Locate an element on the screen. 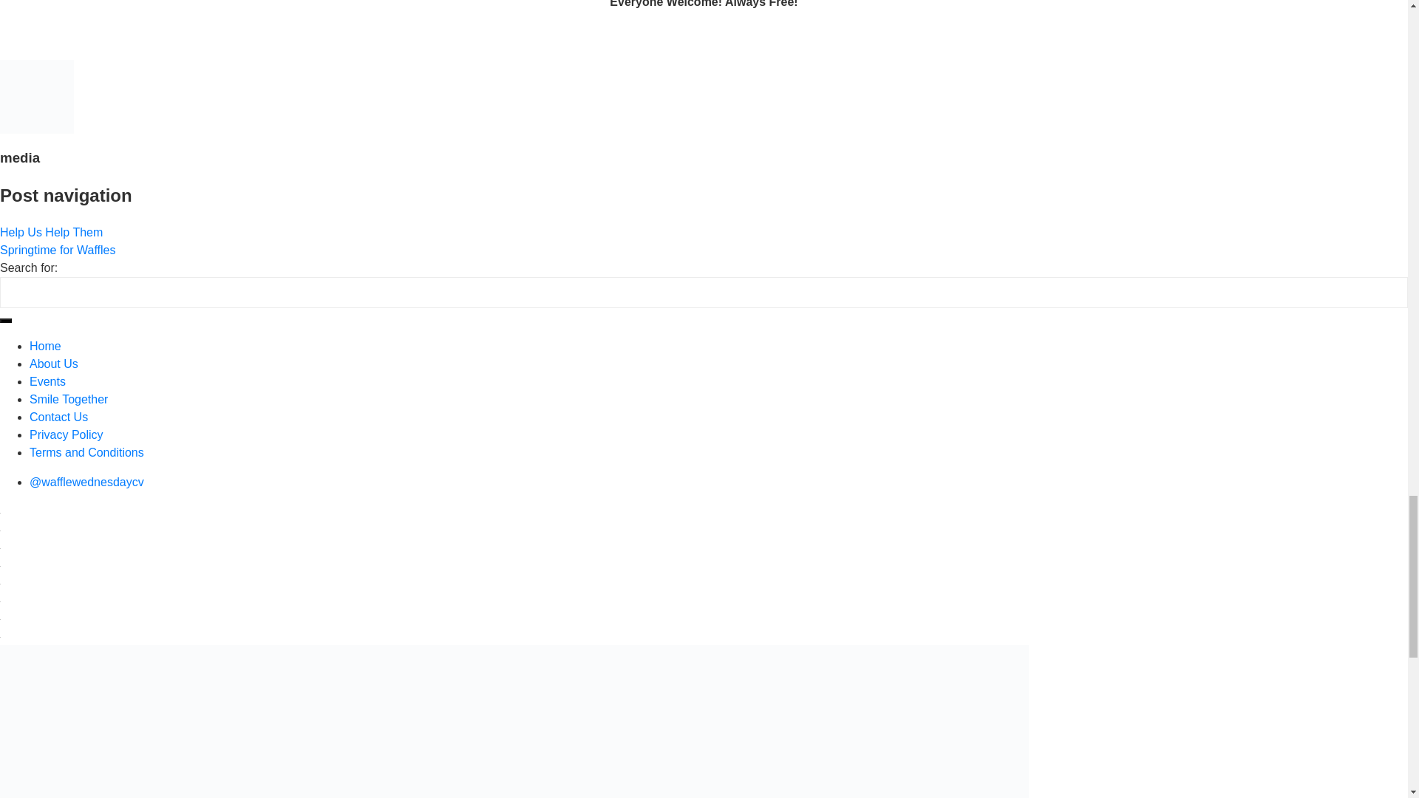  Home is located at coordinates (45, 346).